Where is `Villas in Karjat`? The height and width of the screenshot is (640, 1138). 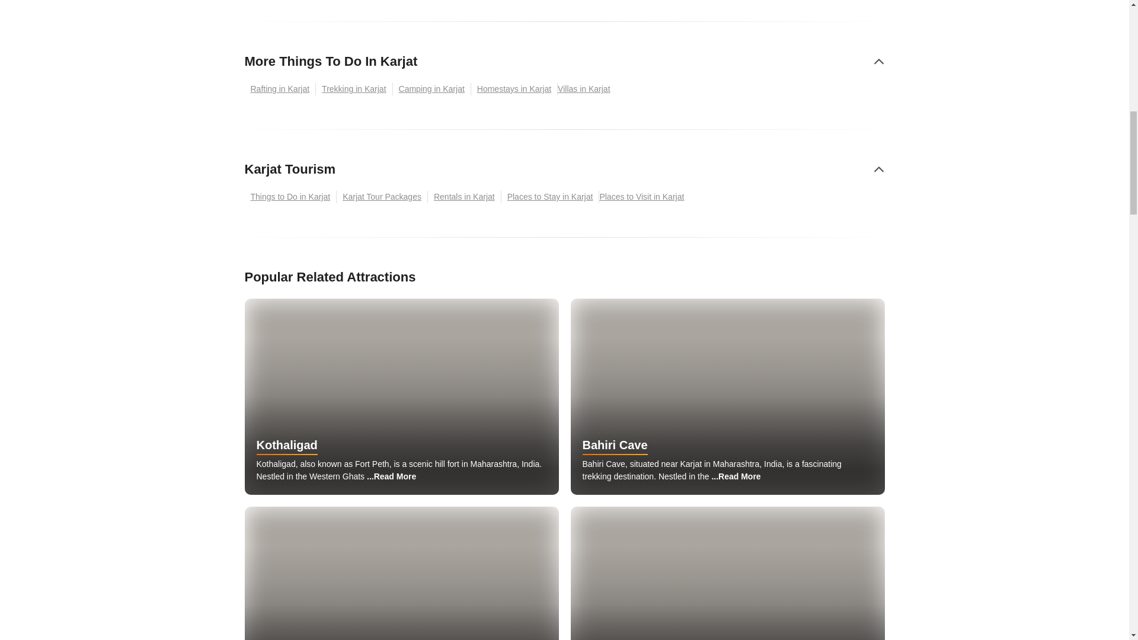
Villas in Karjat is located at coordinates (586, 89).